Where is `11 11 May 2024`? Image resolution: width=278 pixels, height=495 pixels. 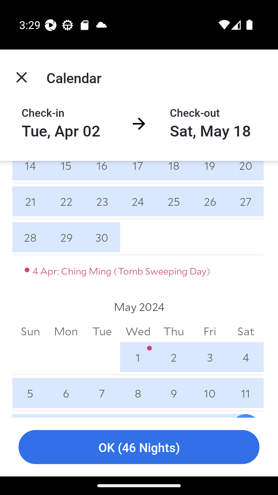
11 11 May 2024 is located at coordinates (246, 393).